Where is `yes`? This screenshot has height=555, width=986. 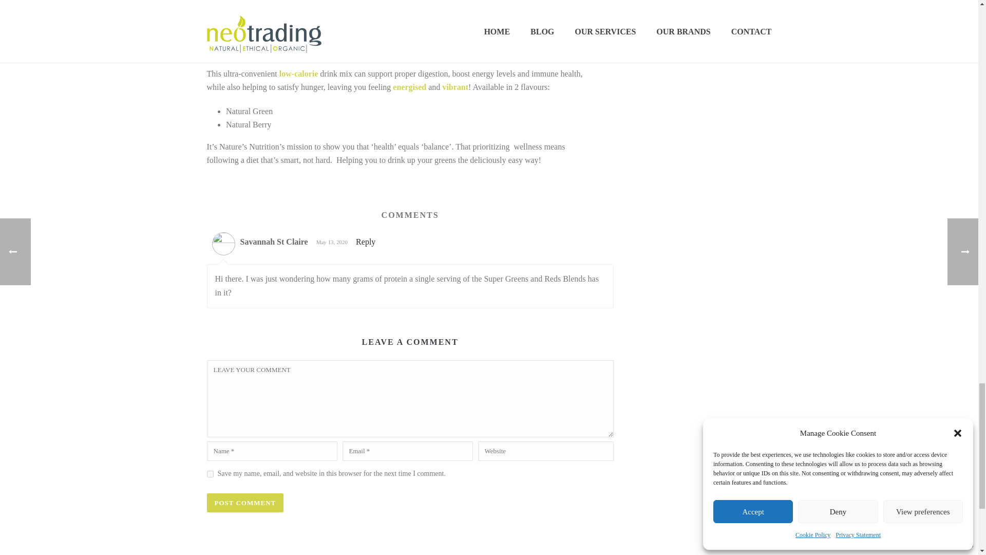
yes is located at coordinates (210, 474).